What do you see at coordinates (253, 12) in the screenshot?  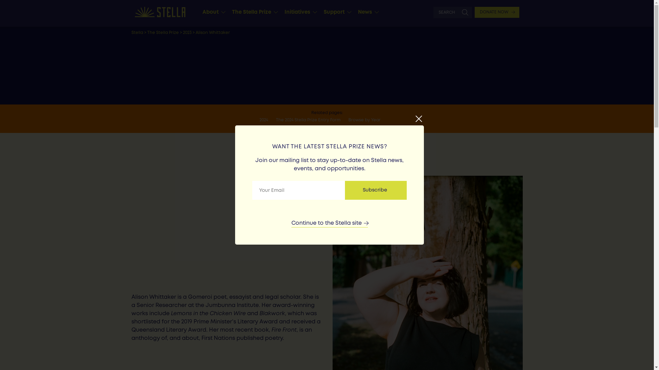 I see `The Stella Prize` at bounding box center [253, 12].